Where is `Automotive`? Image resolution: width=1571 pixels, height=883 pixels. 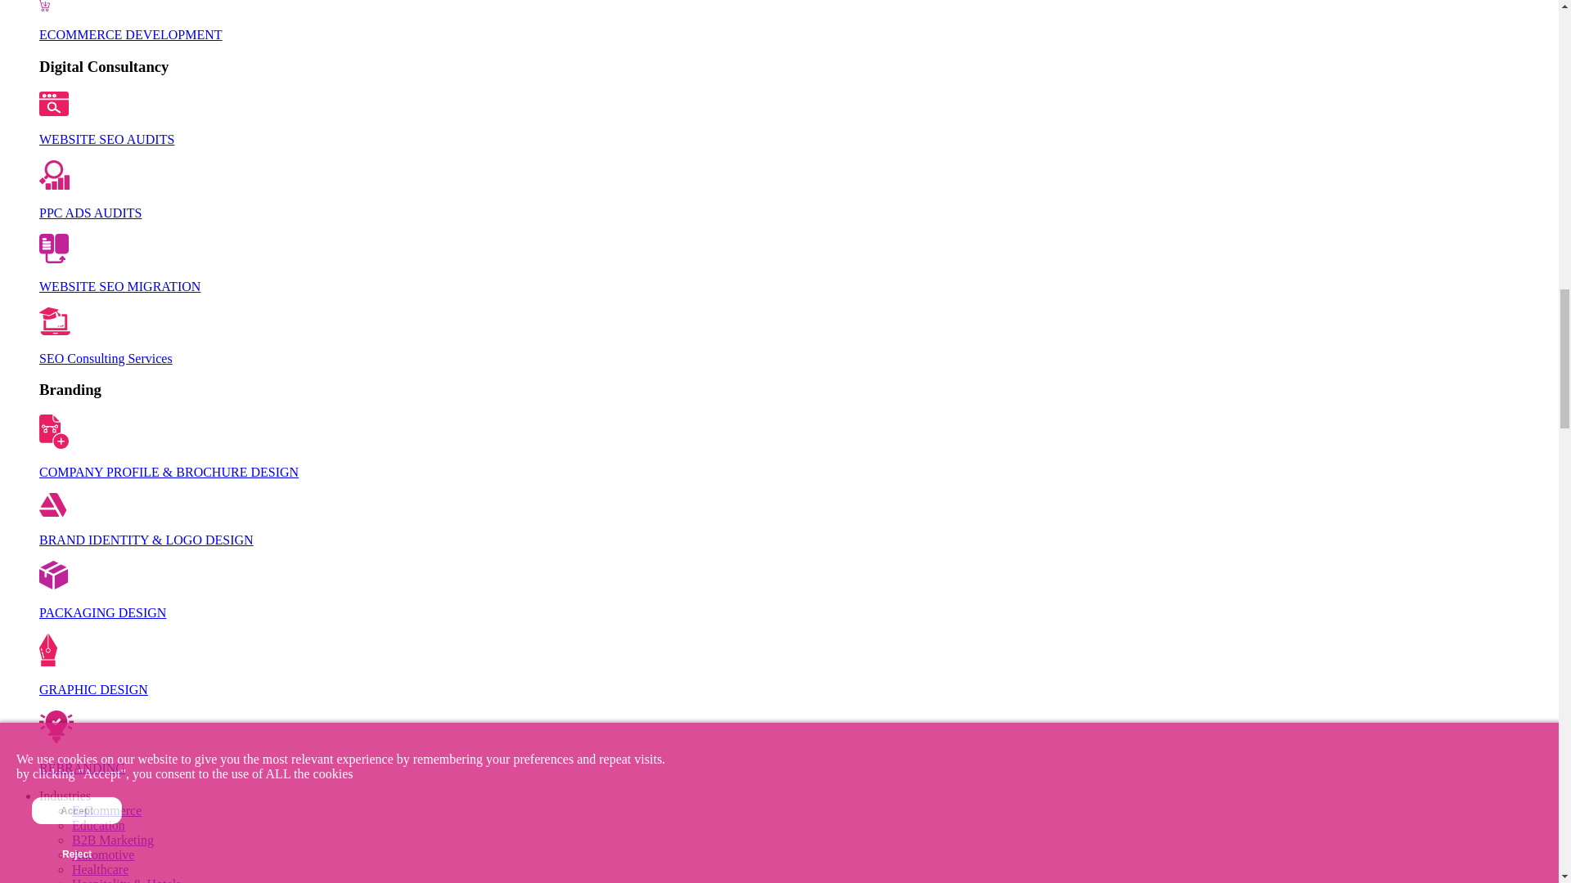
Automotive is located at coordinates (103, 854).